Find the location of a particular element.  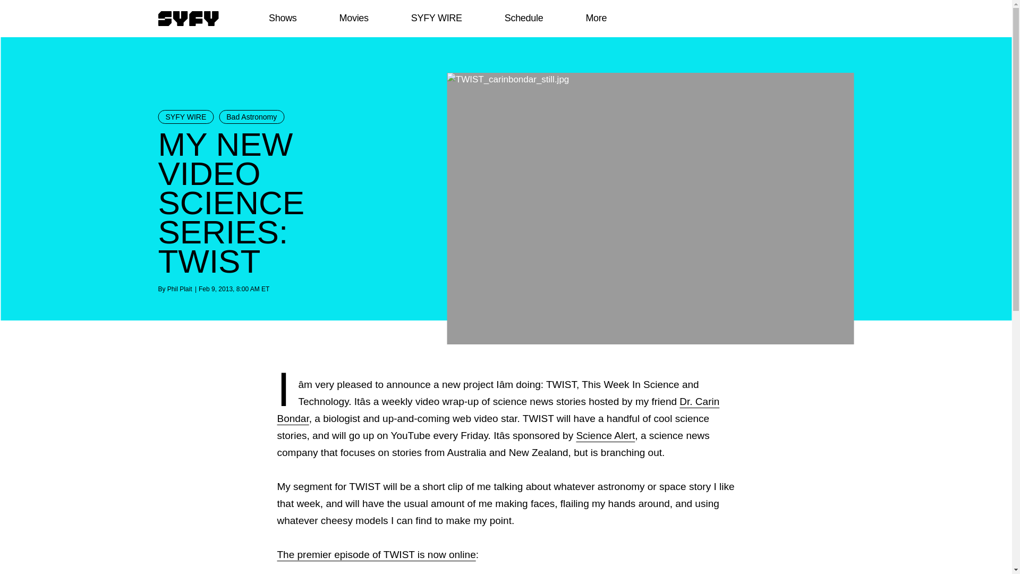

Movies is located at coordinates (353, 18).